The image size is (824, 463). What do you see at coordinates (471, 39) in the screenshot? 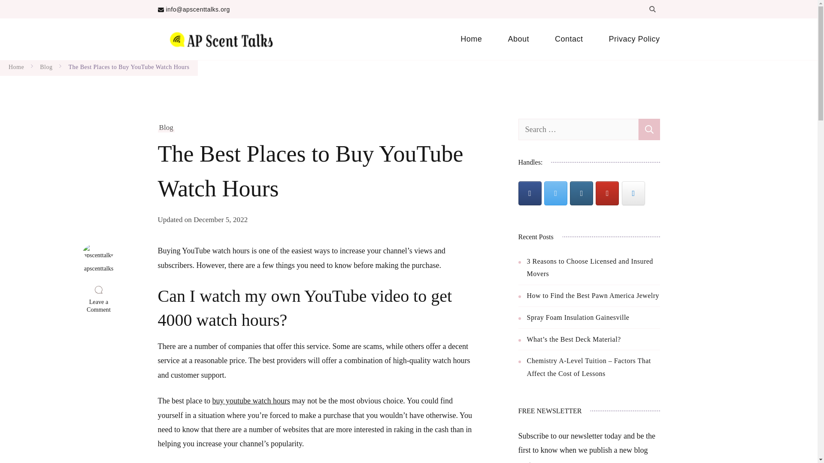
I see `Home` at bounding box center [471, 39].